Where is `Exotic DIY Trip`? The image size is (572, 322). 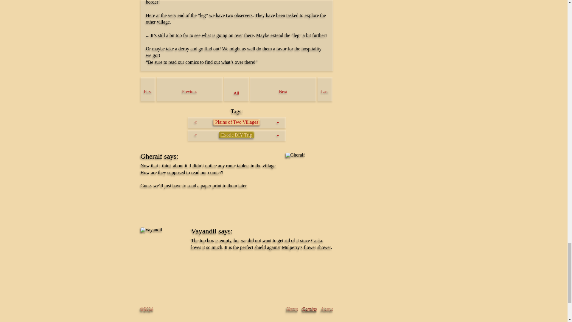
Exotic DIY Trip is located at coordinates (237, 135).